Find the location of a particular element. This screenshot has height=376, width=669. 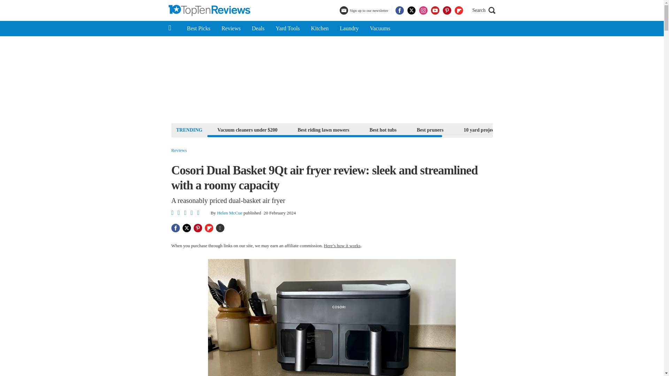

Reviews is located at coordinates (231, 29).